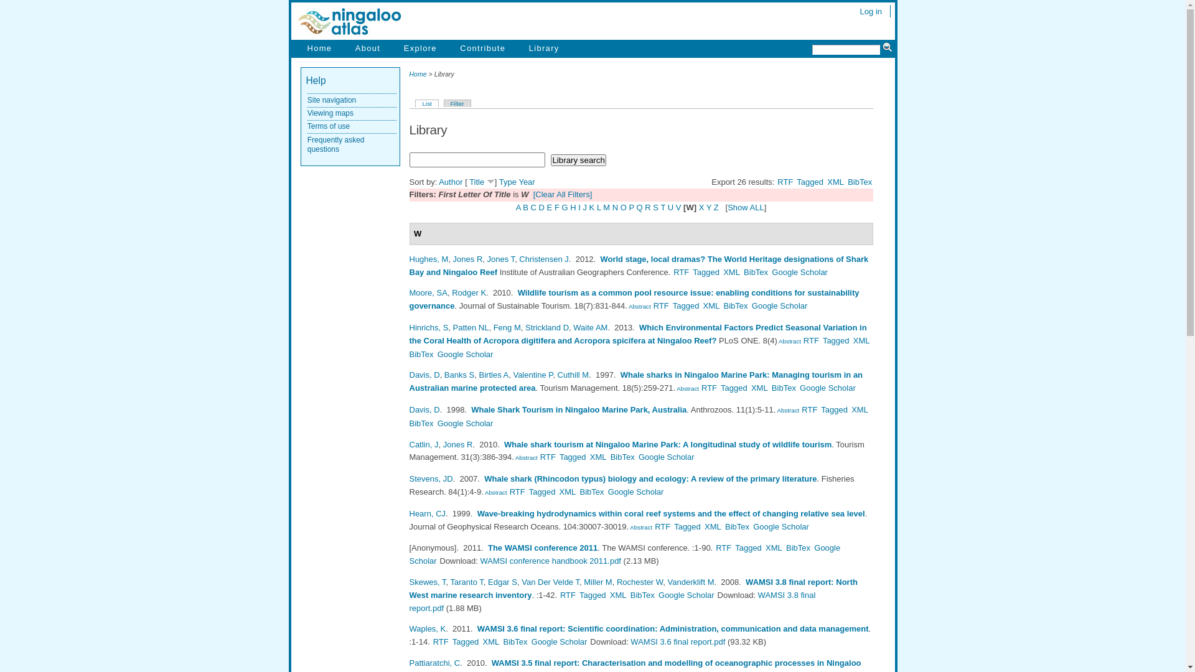 This screenshot has width=1195, height=672. I want to click on Jones T, so click(502, 259).